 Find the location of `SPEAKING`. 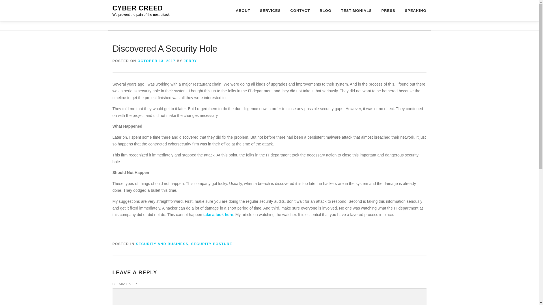

SPEAKING is located at coordinates (413, 10).